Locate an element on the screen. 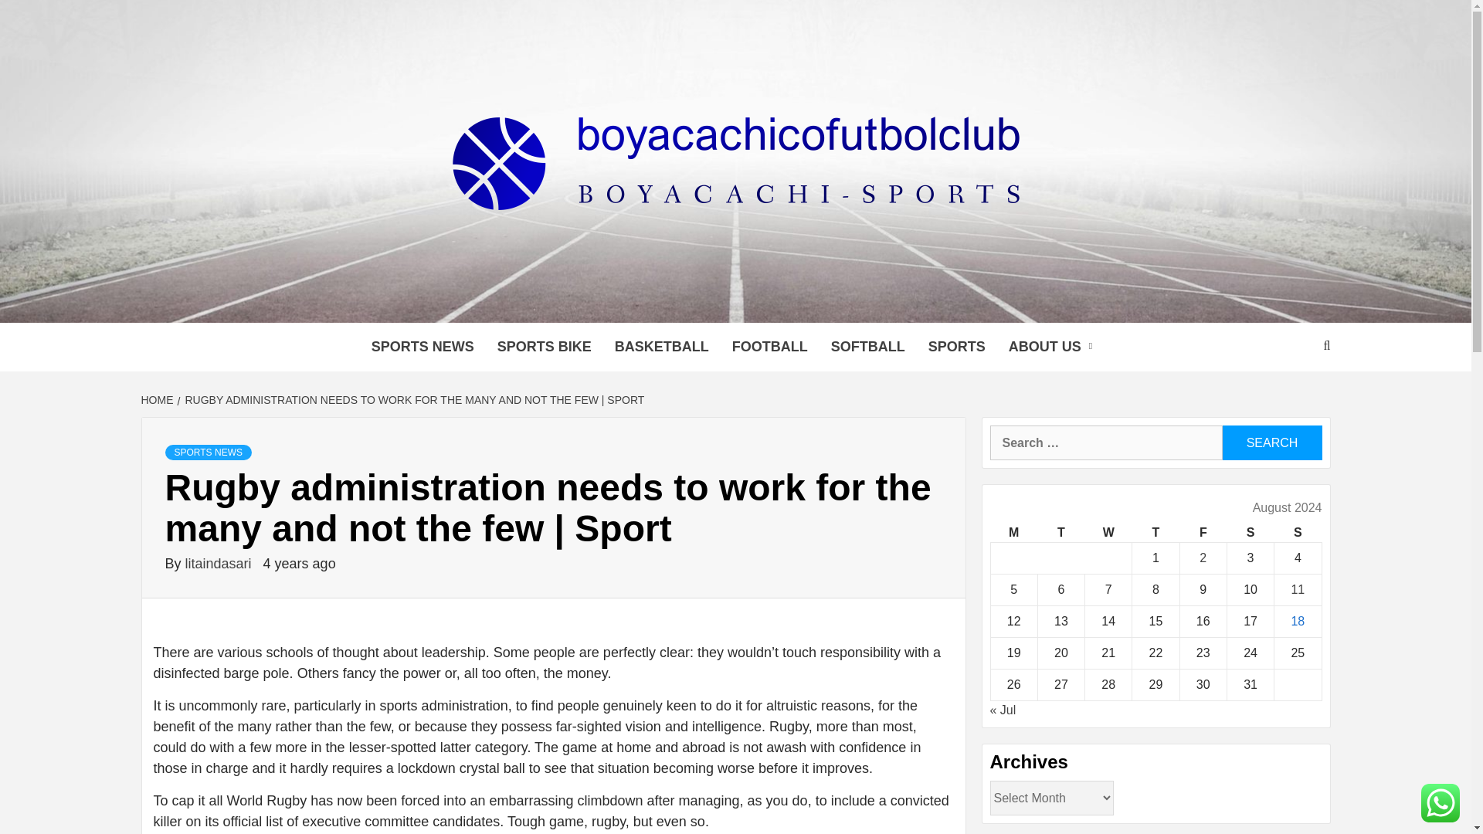 This screenshot has height=834, width=1483. Sunday is located at coordinates (1298, 533).